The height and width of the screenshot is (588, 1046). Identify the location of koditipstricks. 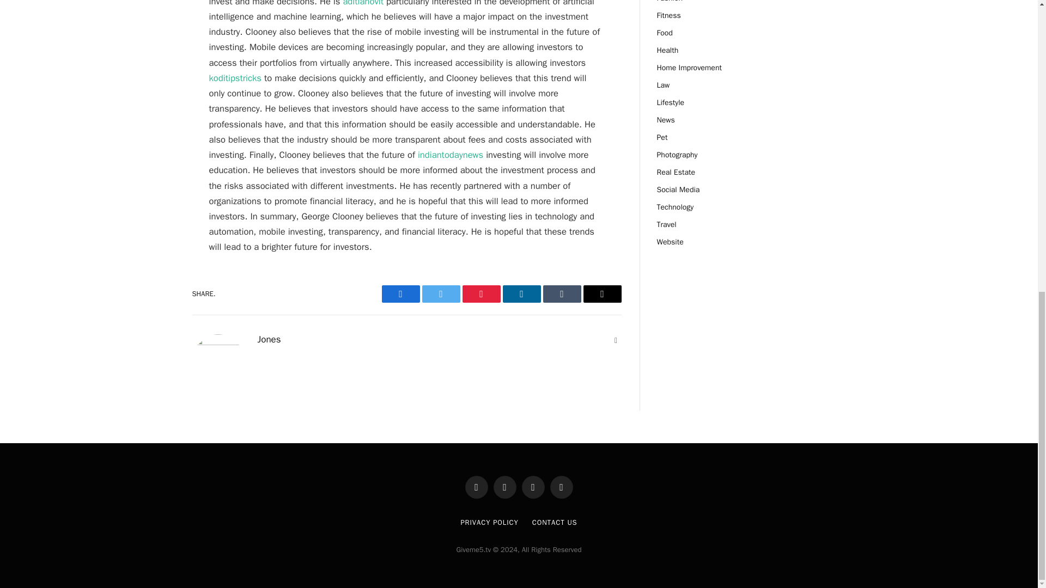
(235, 78).